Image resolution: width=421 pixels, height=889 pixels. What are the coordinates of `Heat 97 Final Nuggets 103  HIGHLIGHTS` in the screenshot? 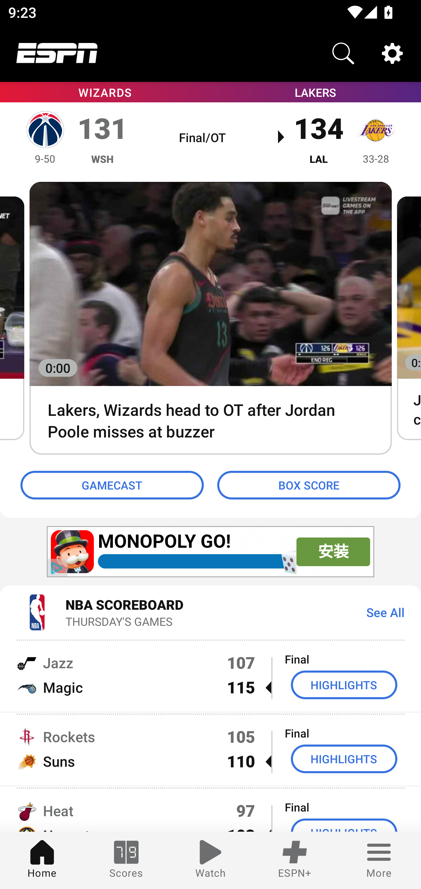 It's located at (210, 809).